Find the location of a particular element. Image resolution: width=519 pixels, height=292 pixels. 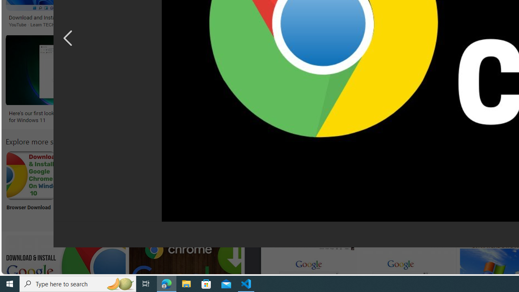

Download and Install Google Chrome on Windows 11 is located at coordinates (66, 17).